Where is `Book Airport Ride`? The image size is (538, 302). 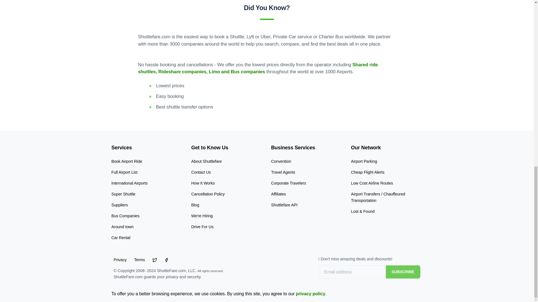
Book Airport Ride is located at coordinates (127, 161).